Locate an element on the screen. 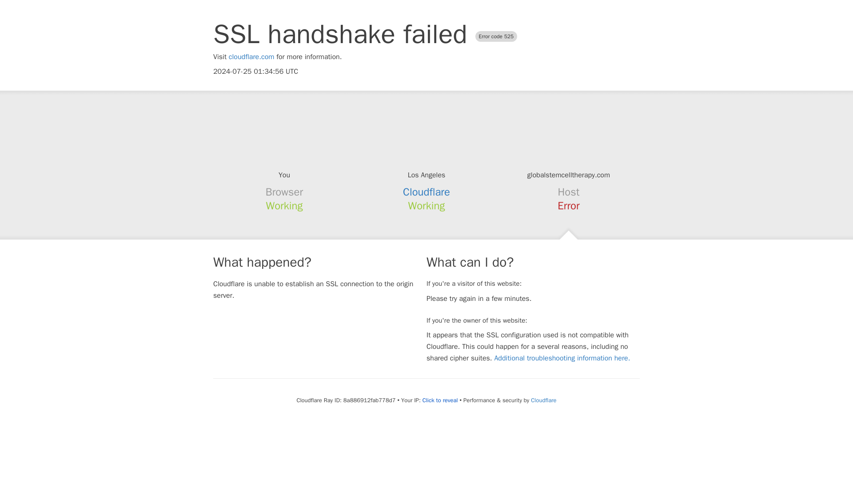 The height and width of the screenshot is (480, 853). Cloudflare is located at coordinates (543, 400).